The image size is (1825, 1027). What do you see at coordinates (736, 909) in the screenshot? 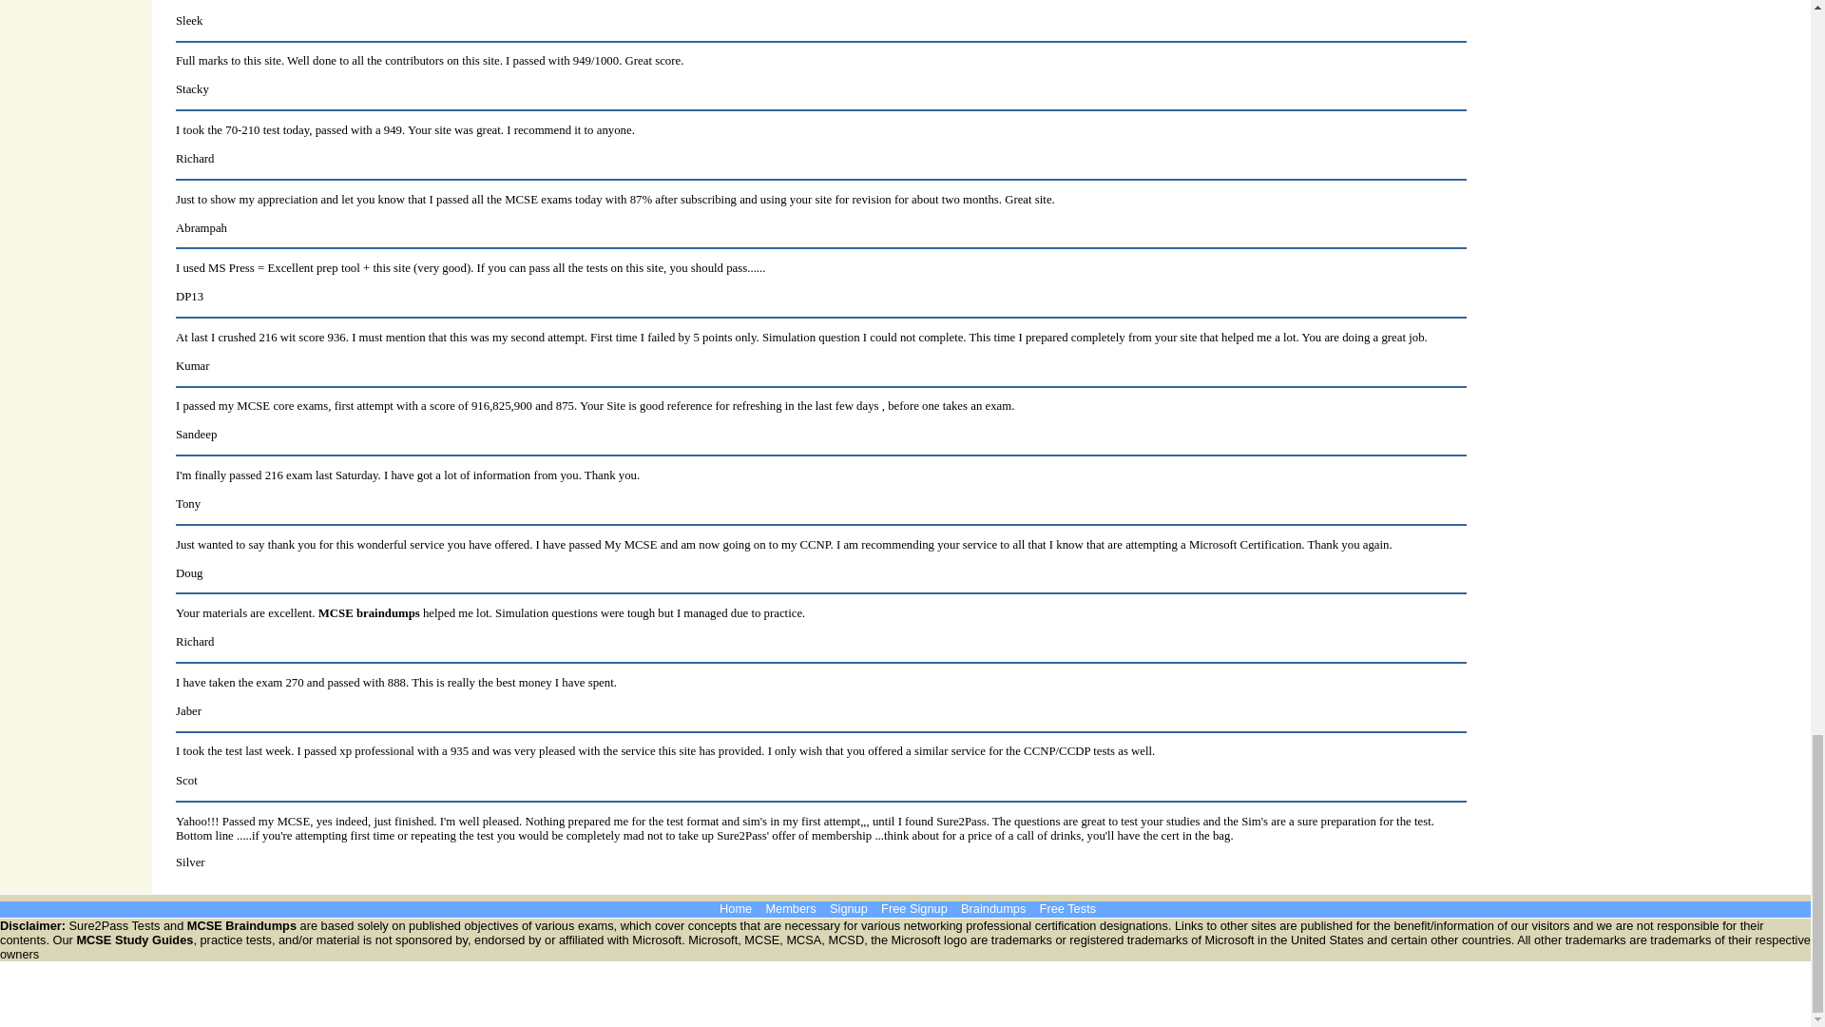
I see `Home` at bounding box center [736, 909].